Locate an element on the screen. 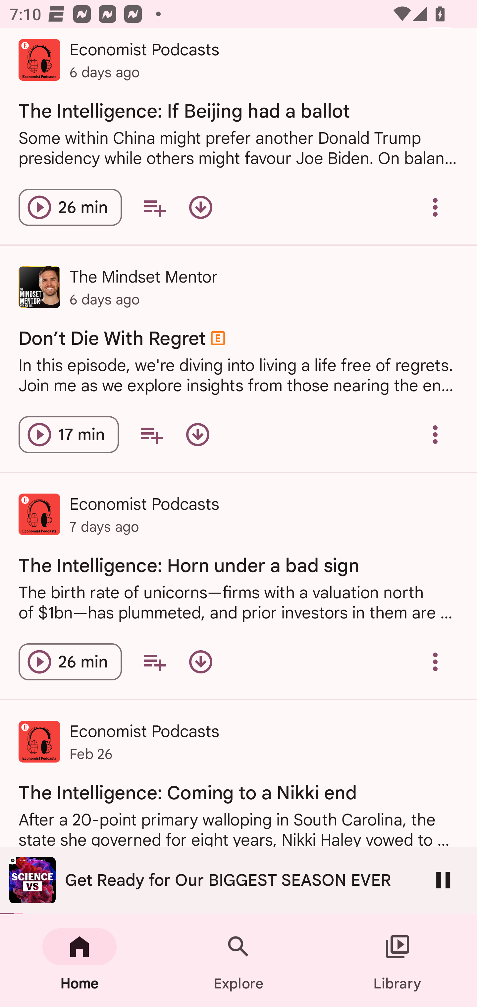  Pause is located at coordinates (443, 880).